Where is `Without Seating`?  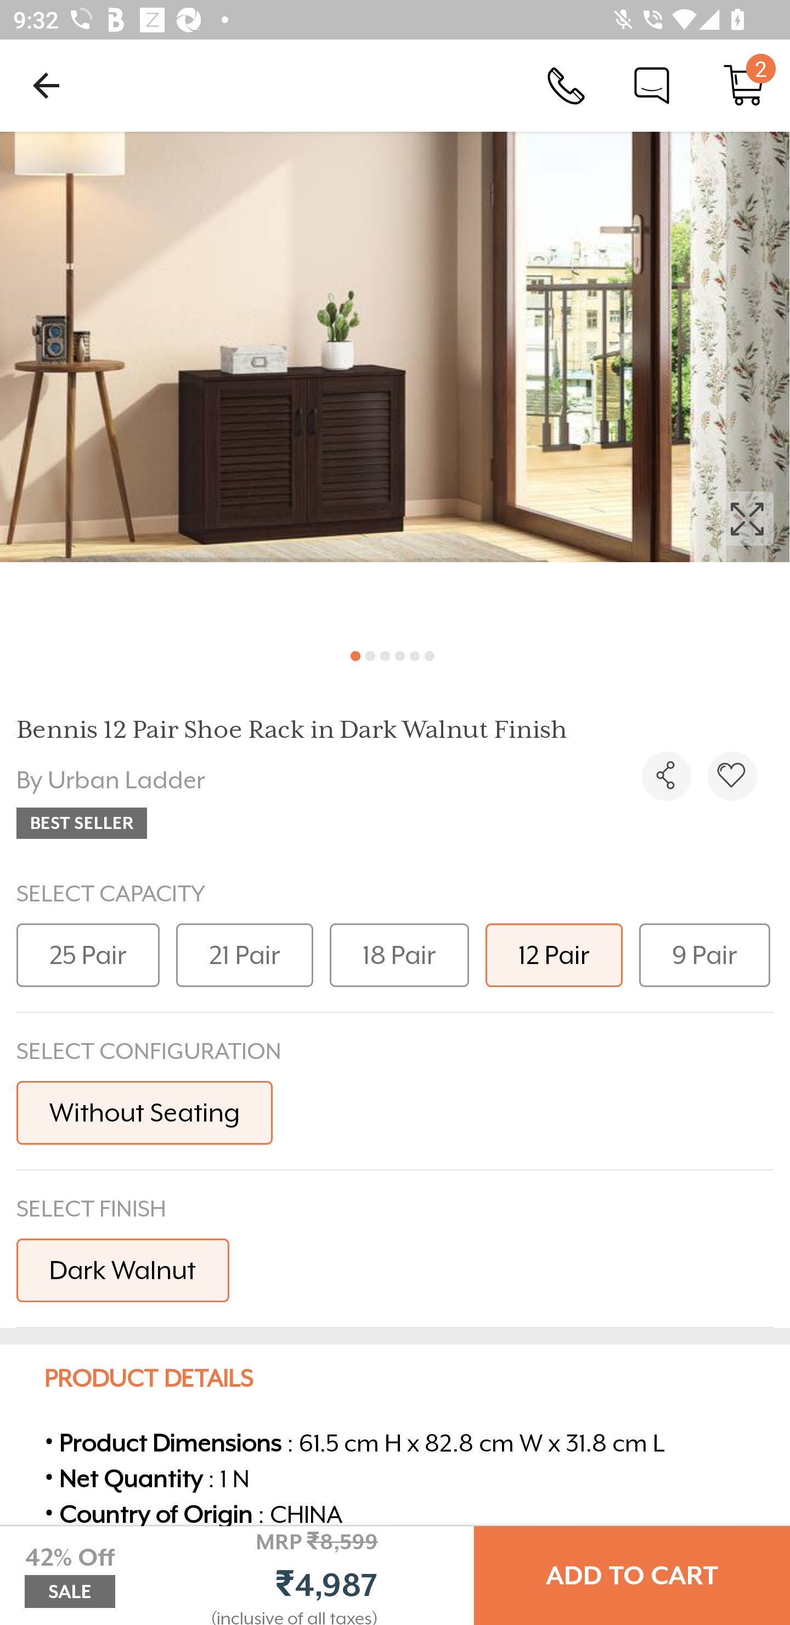
Without Seating is located at coordinates (144, 1112).